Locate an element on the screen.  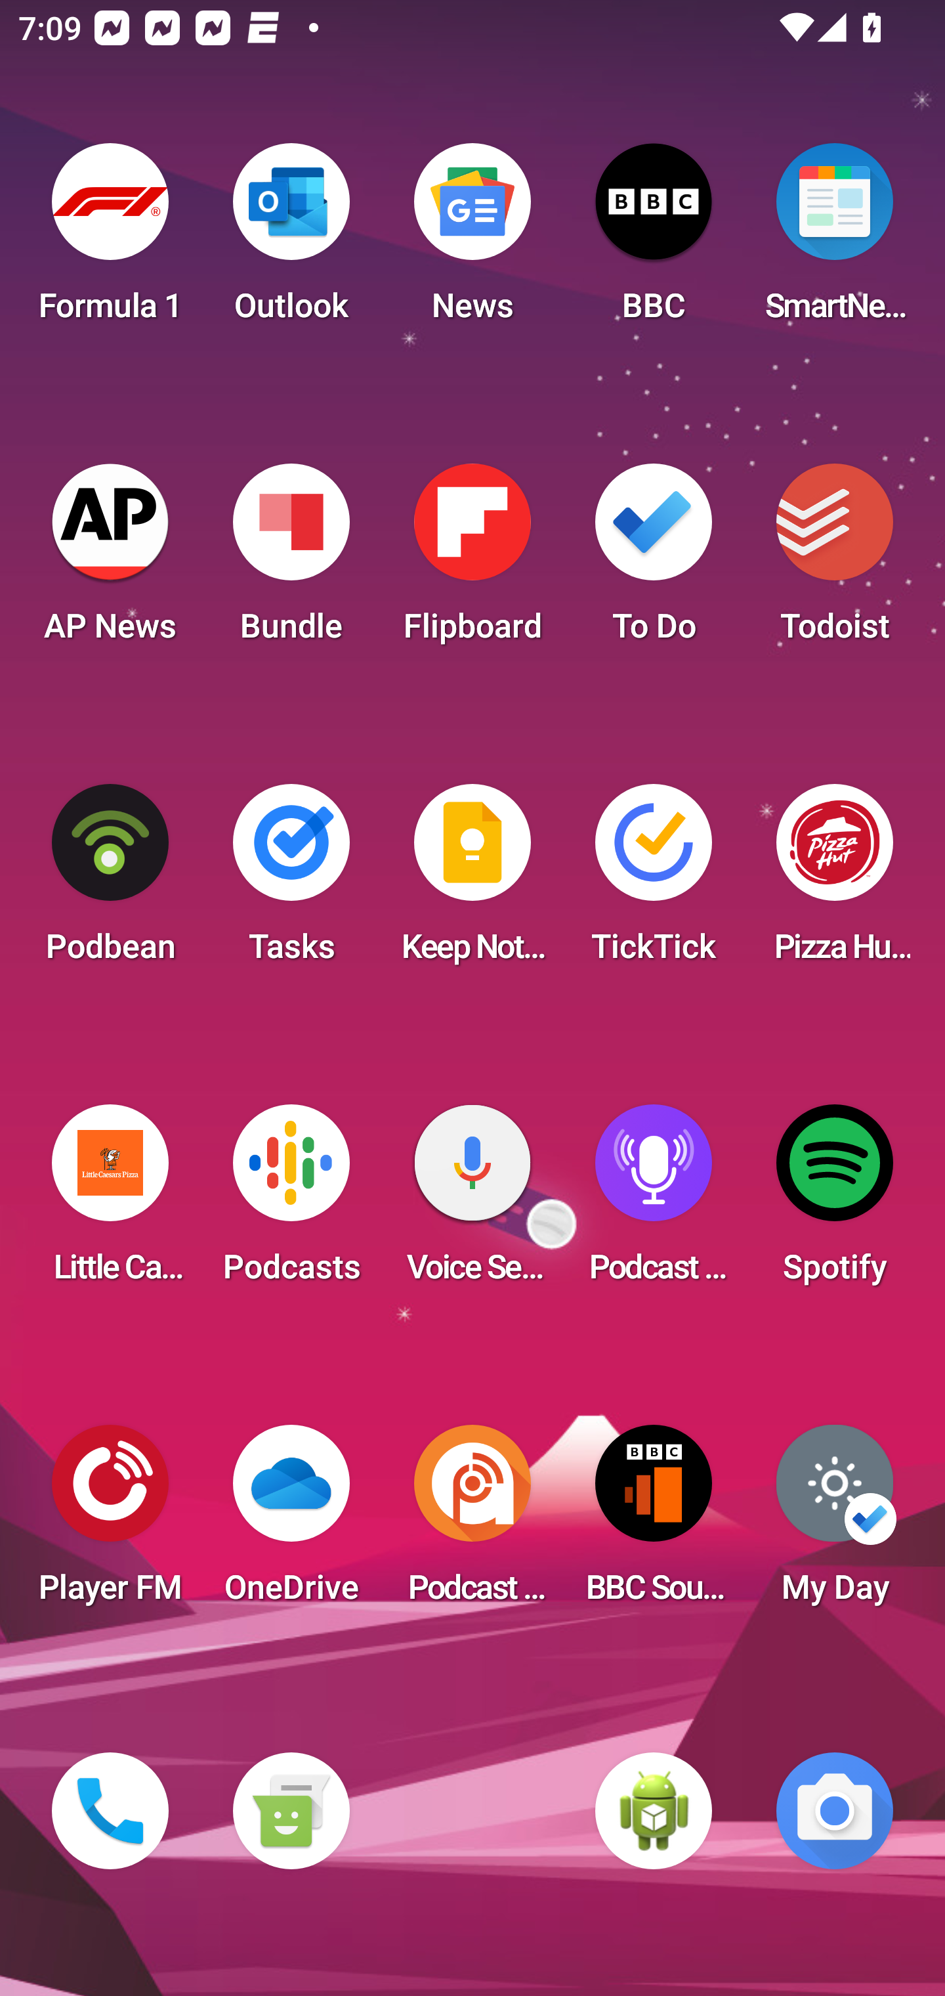
Spotify is located at coordinates (835, 1202).